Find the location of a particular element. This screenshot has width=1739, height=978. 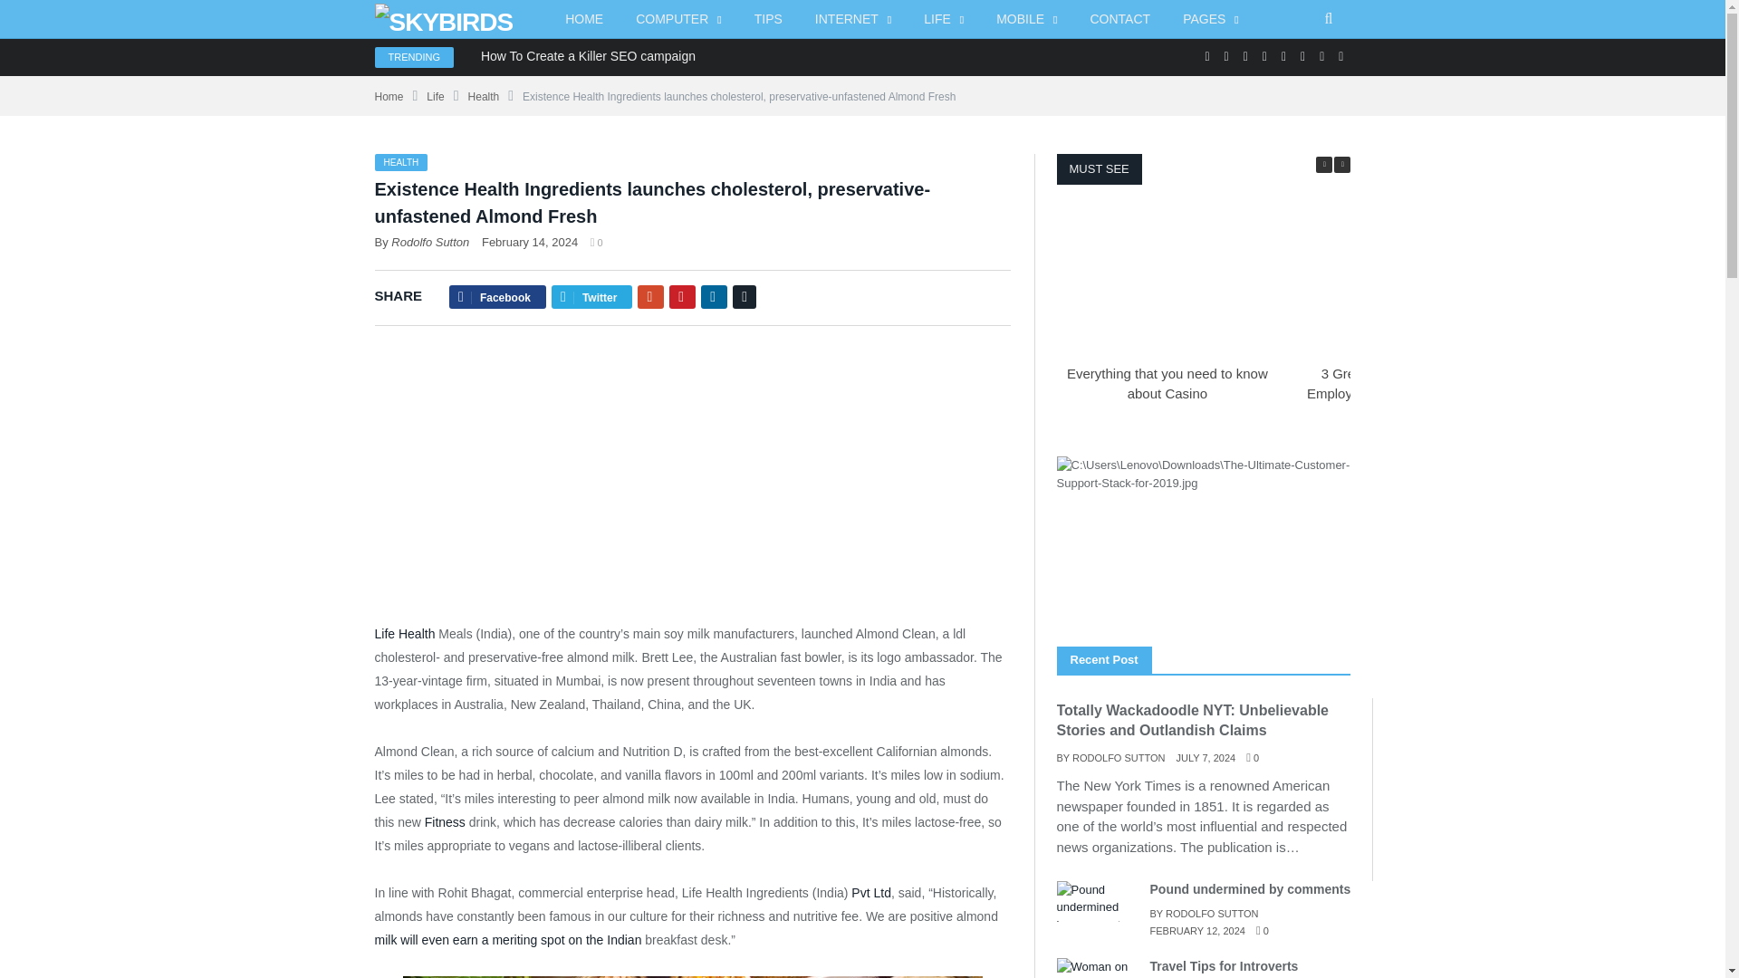

Linkedin is located at coordinates (1264, 56).